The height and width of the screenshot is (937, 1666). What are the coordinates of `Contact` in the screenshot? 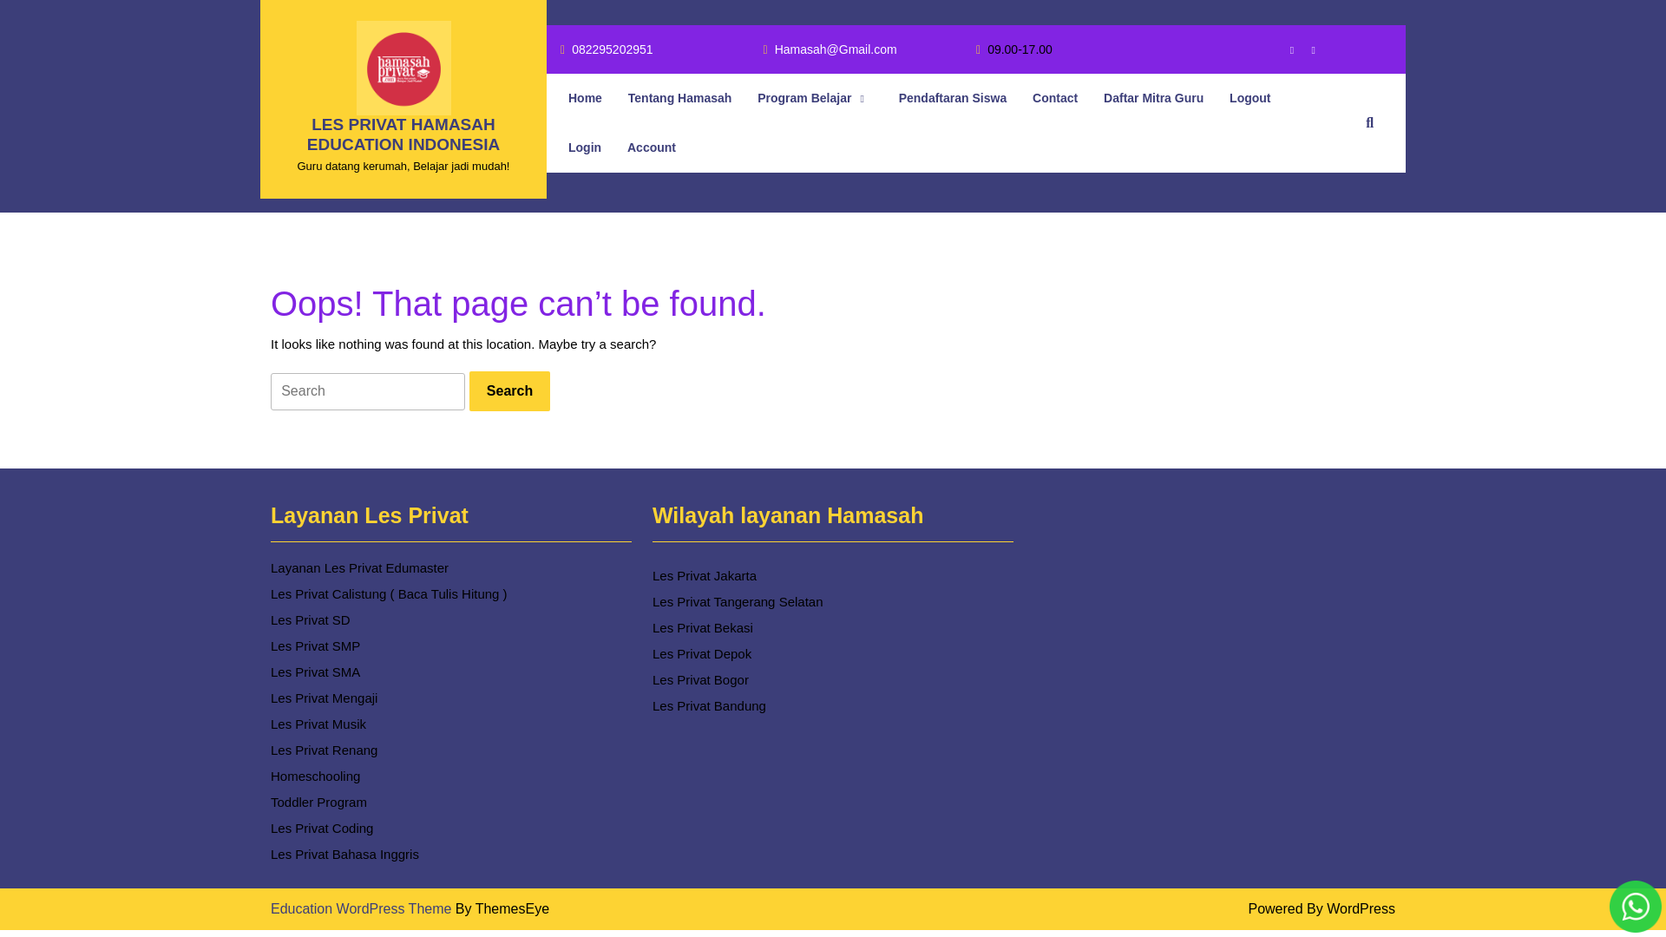 It's located at (1305, 49).